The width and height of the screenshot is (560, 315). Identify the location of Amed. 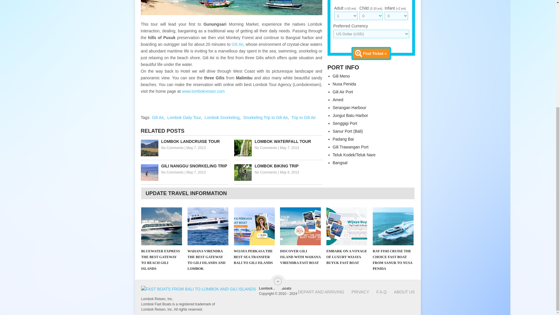
(338, 99).